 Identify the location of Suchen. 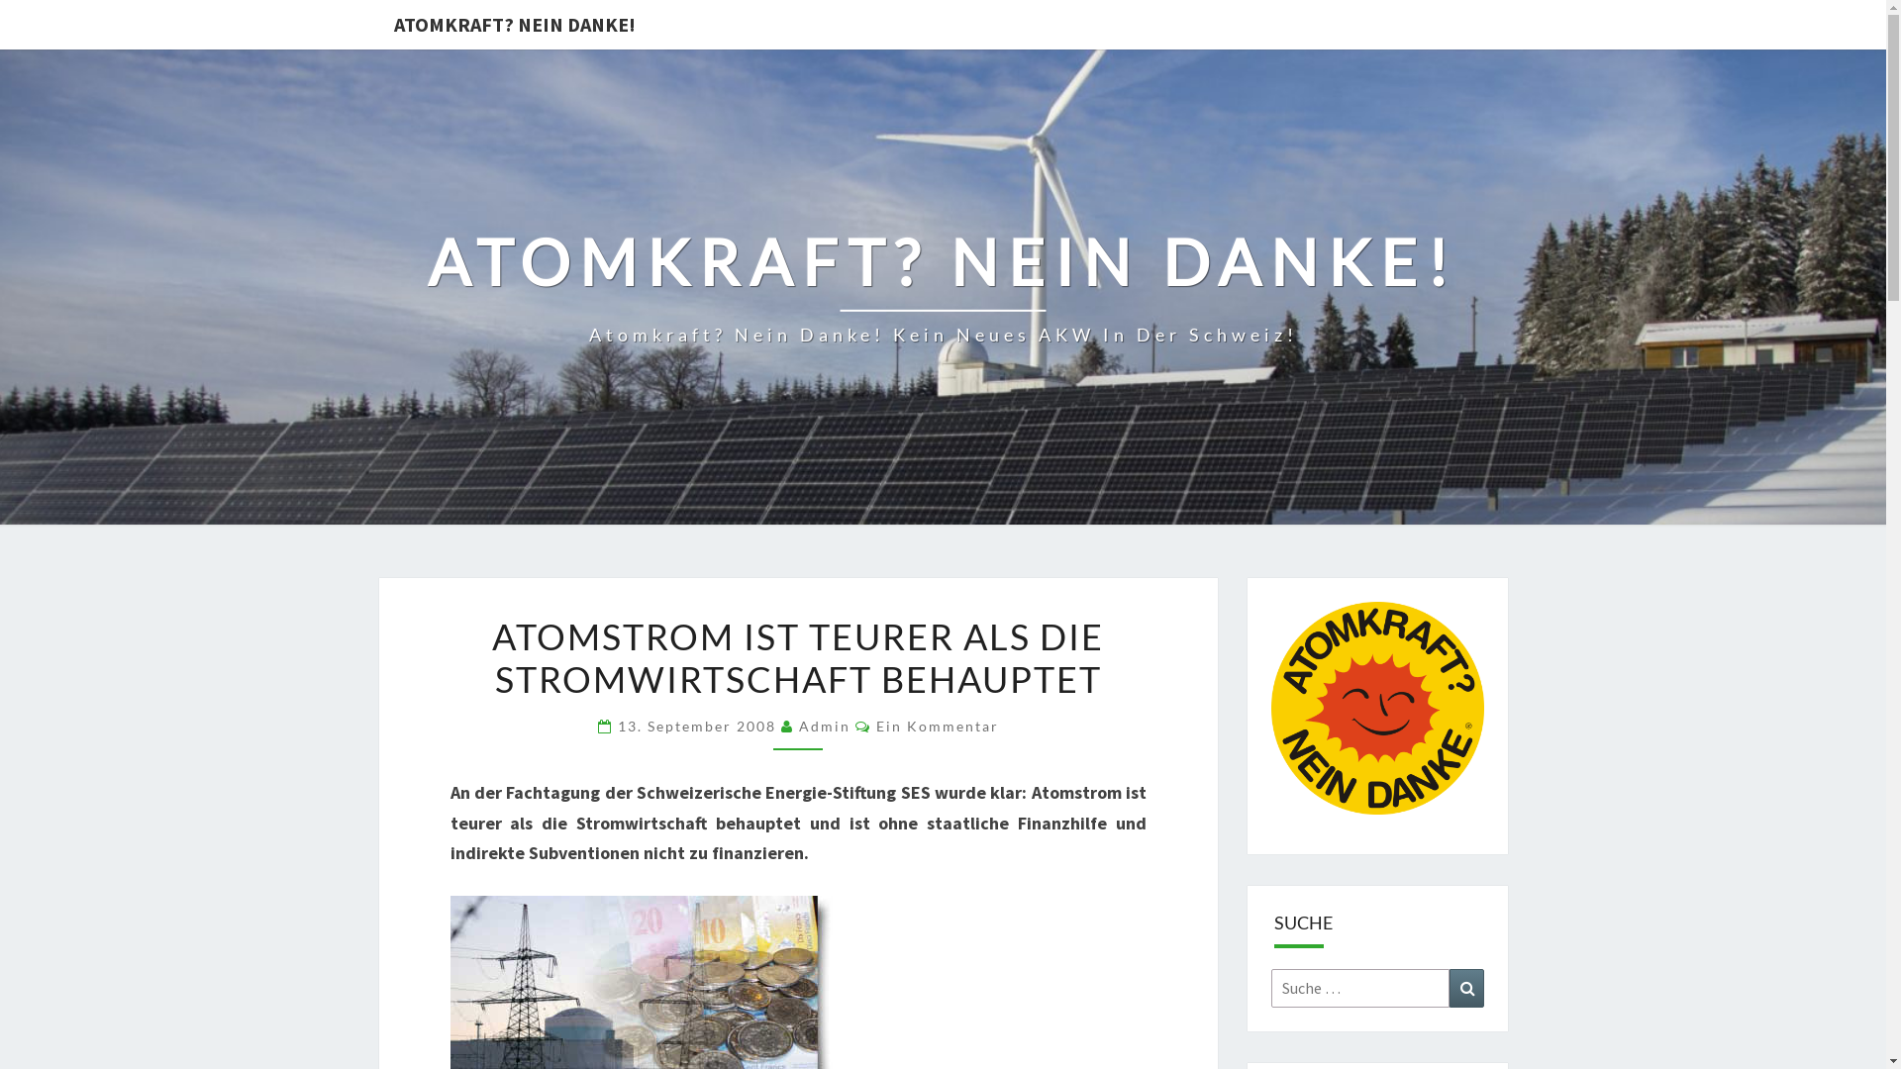
(1467, 988).